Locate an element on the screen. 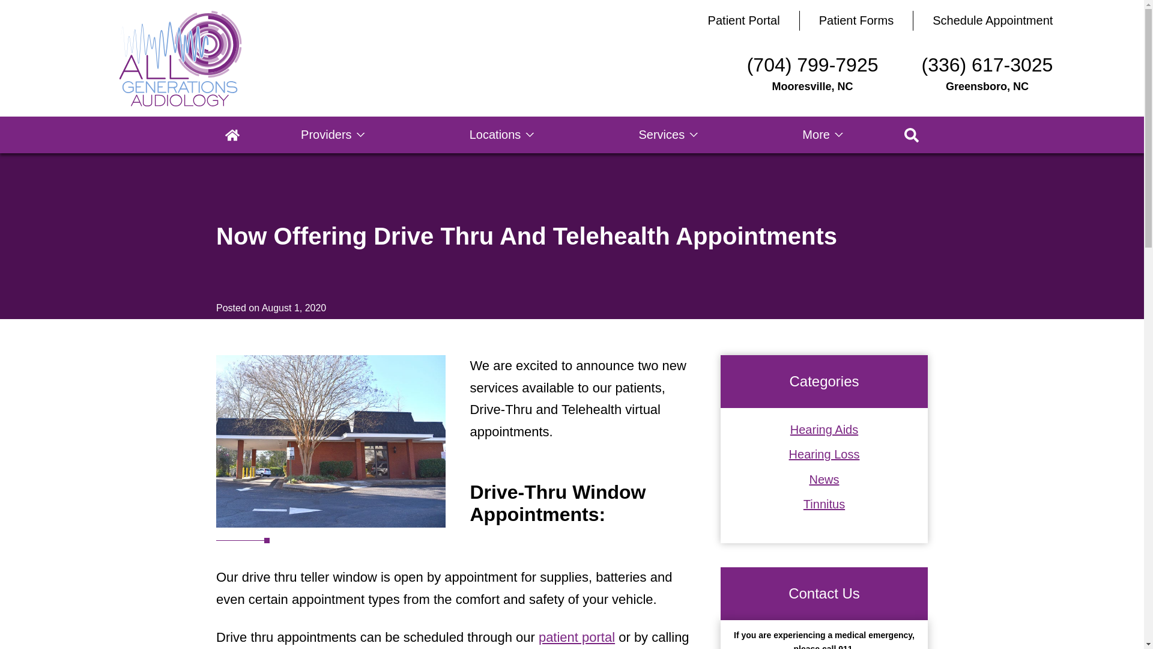  Home is located at coordinates (232, 135).